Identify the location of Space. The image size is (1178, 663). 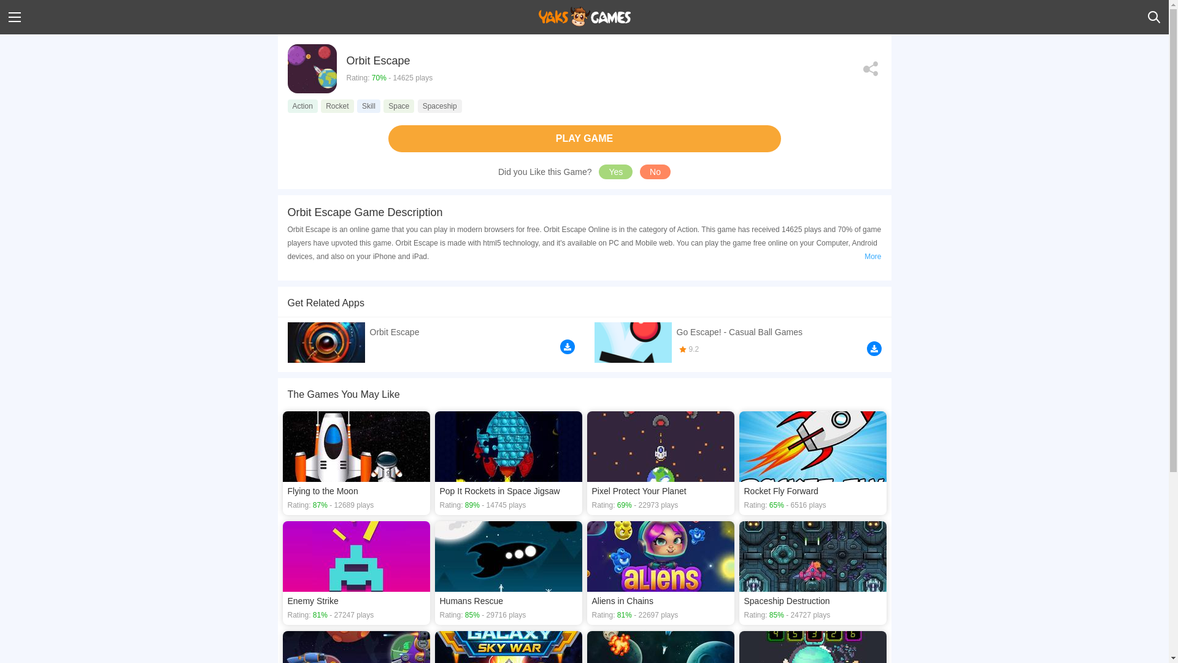
(399, 106).